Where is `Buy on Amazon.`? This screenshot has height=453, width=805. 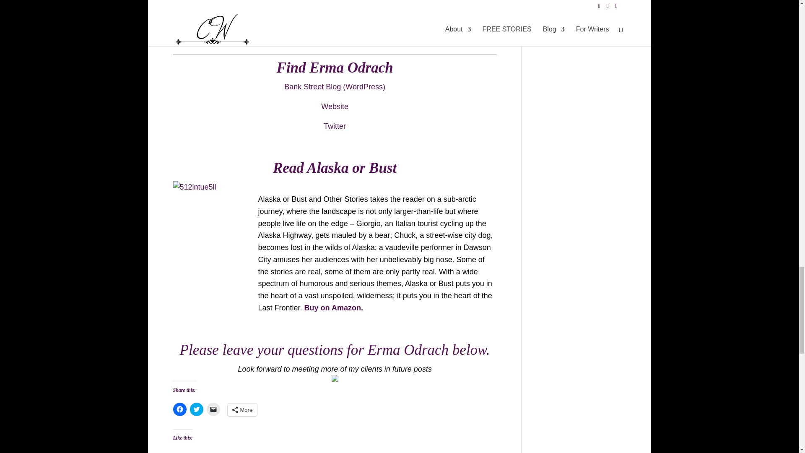 Buy on Amazon. is located at coordinates (333, 308).